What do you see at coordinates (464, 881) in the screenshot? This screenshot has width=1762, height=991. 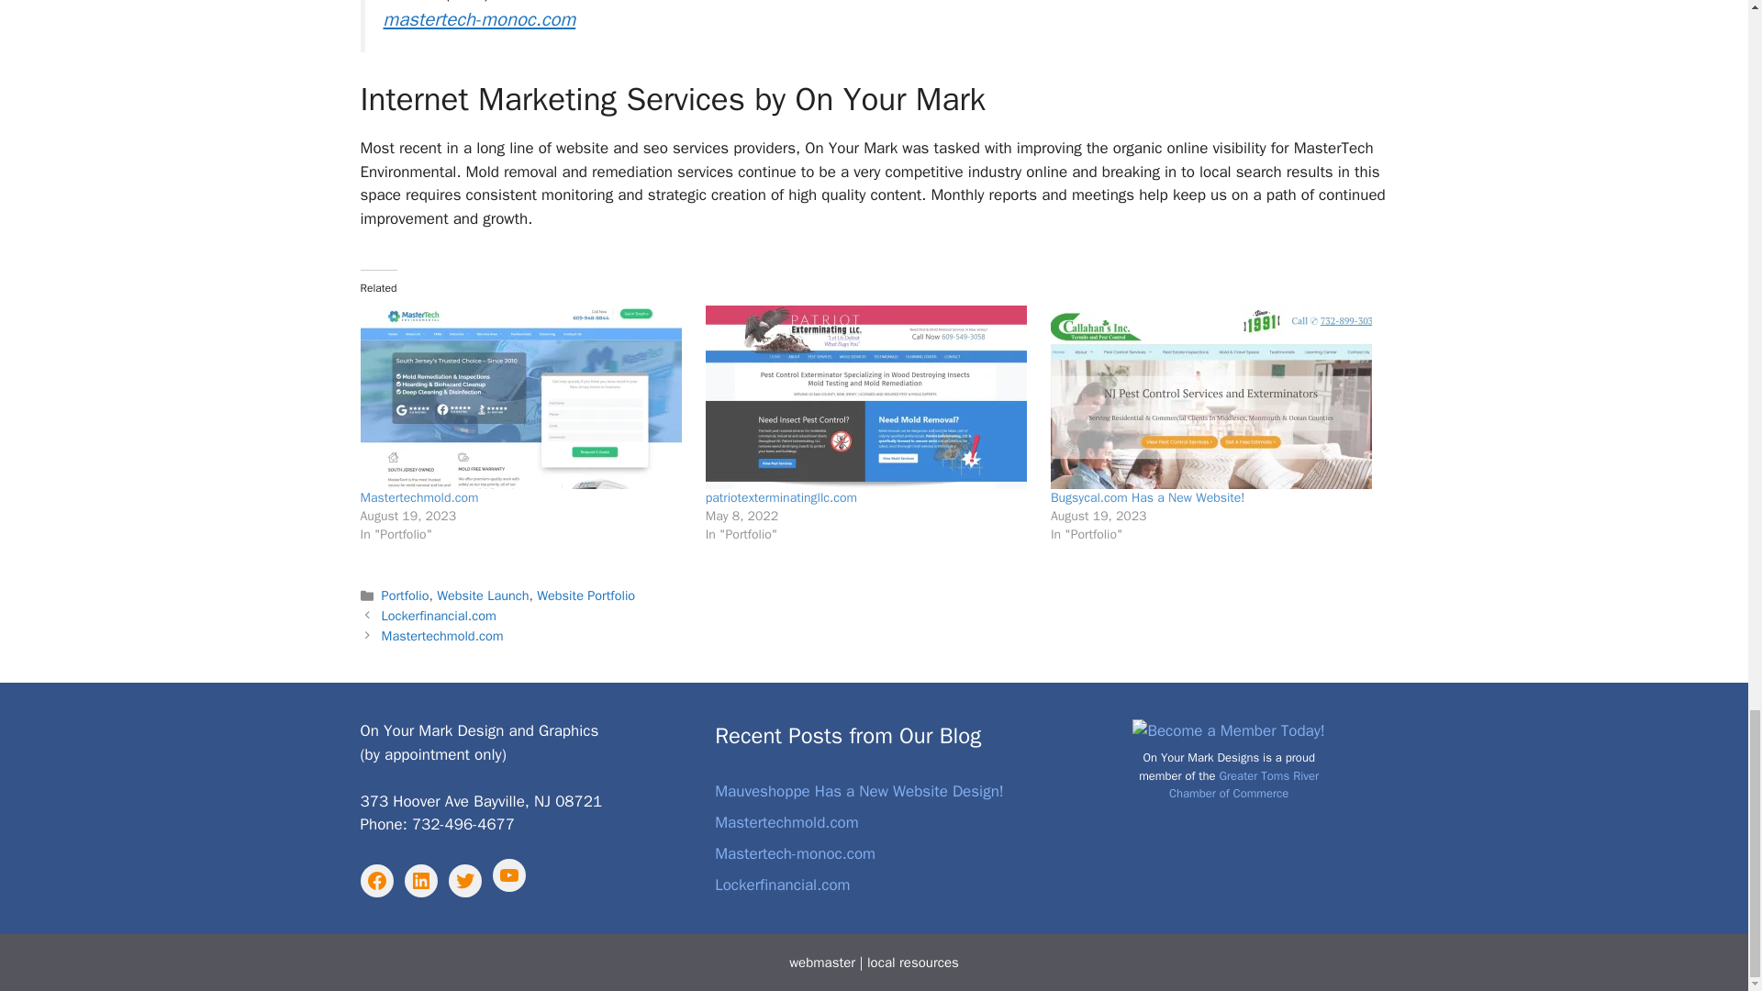 I see `Twitter` at bounding box center [464, 881].